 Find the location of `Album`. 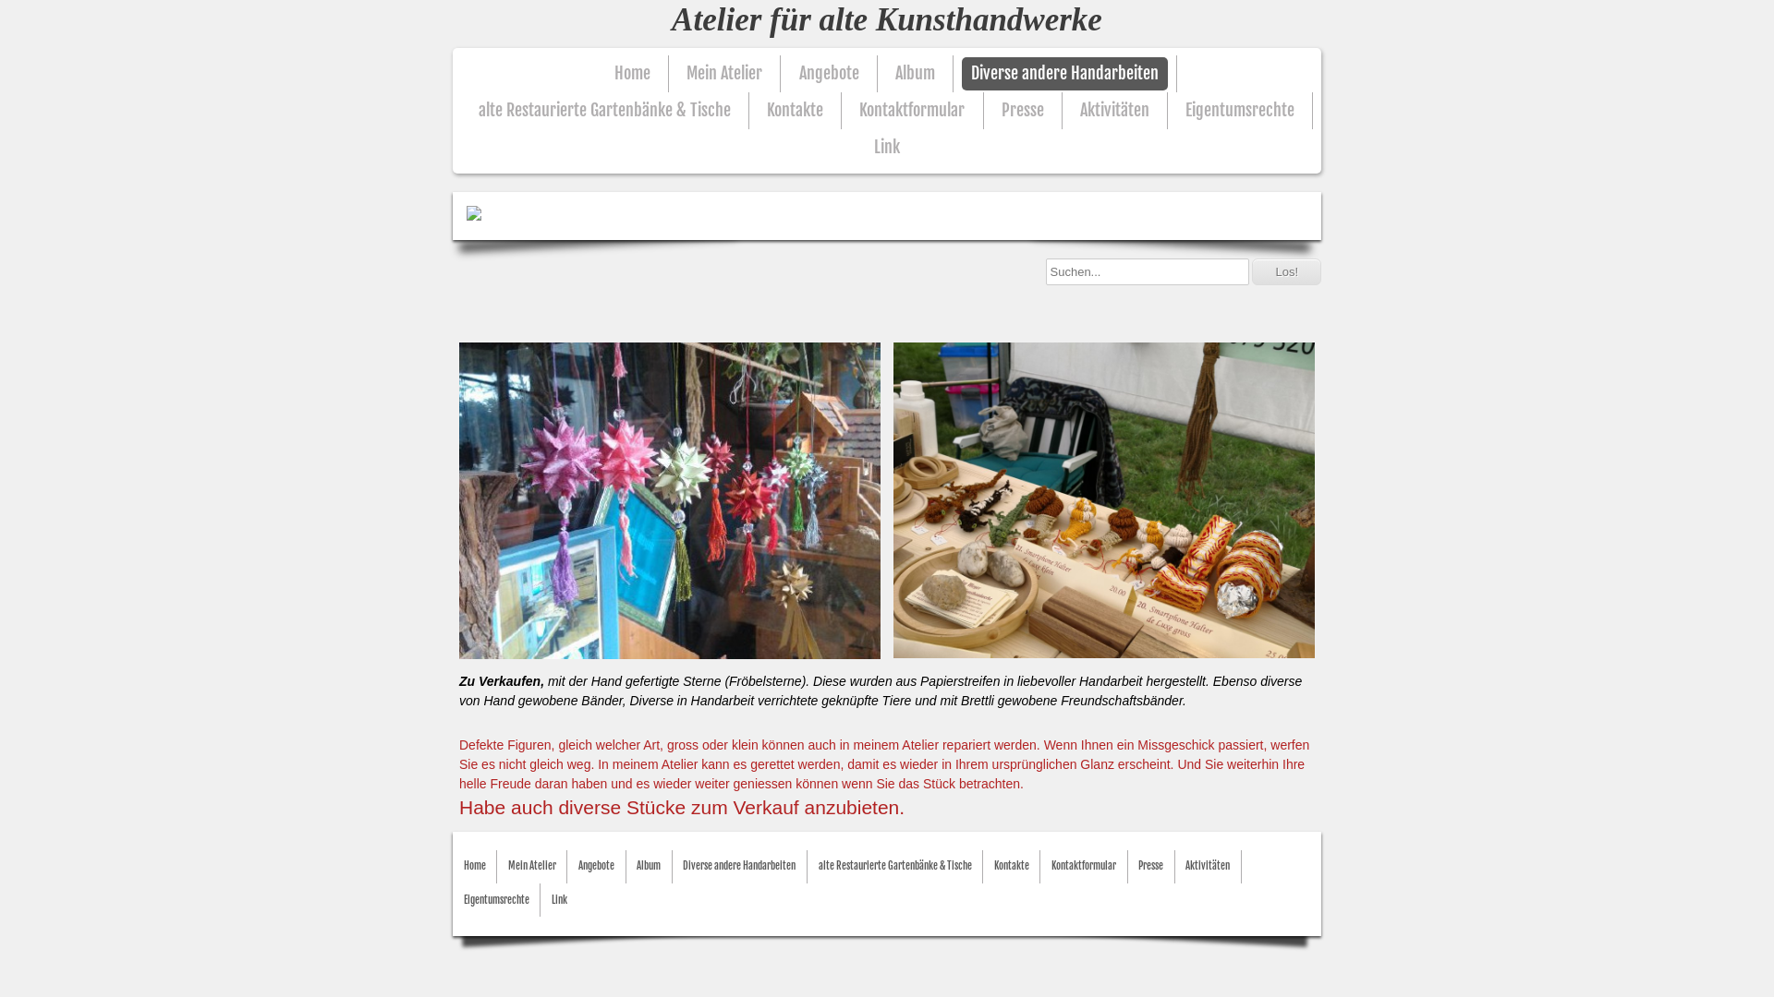

Album is located at coordinates (915, 74).